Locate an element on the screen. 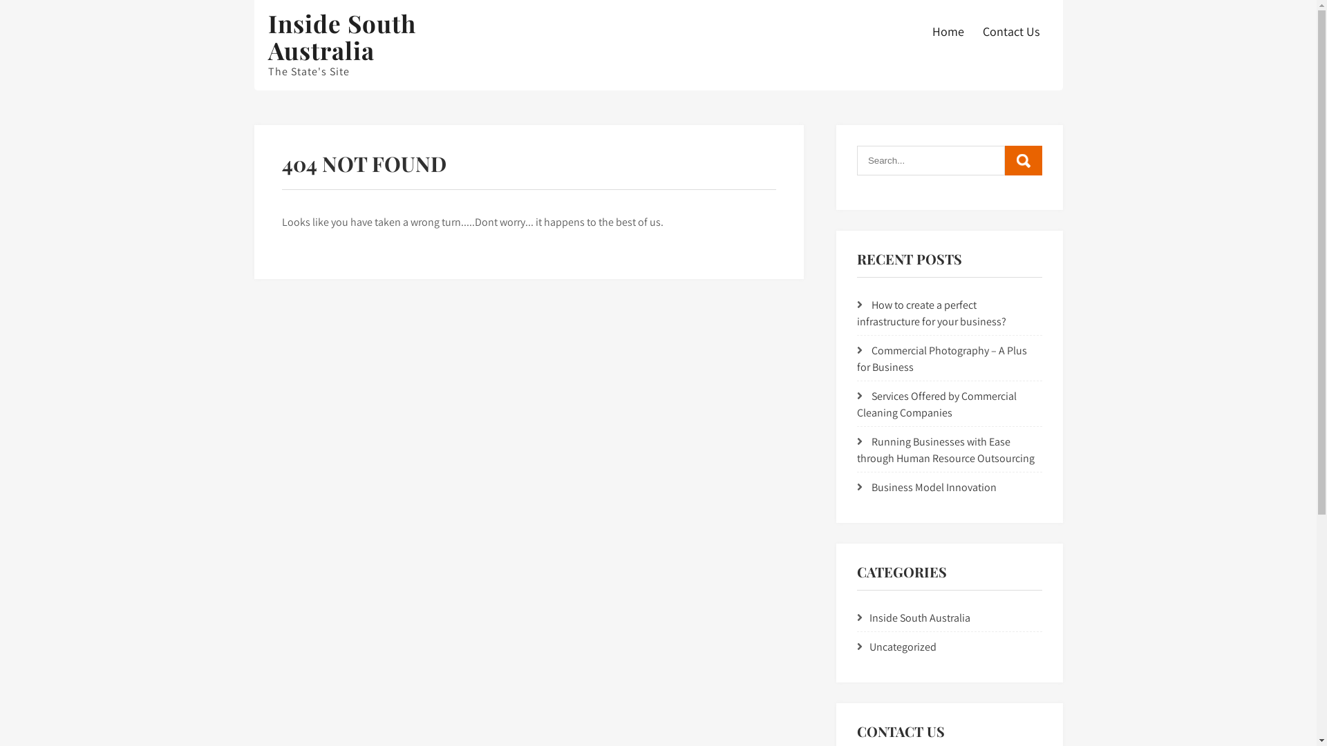 The width and height of the screenshot is (1327, 746). How to create a perfect infrastructure for your business? is located at coordinates (932, 314).